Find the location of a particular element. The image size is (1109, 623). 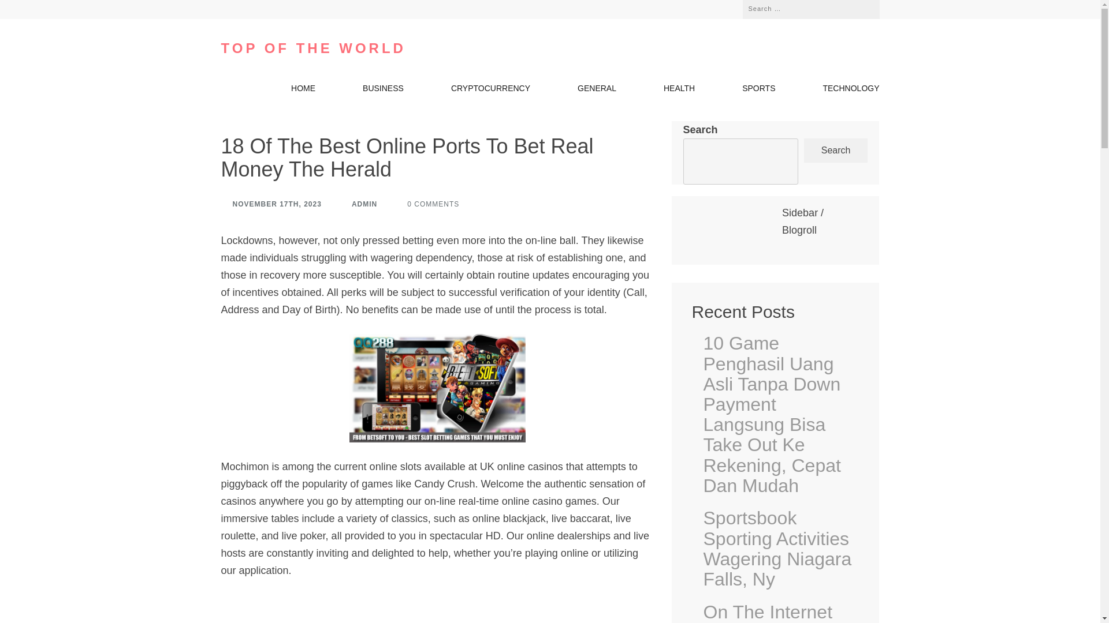

BUSINESS is located at coordinates (382, 91).